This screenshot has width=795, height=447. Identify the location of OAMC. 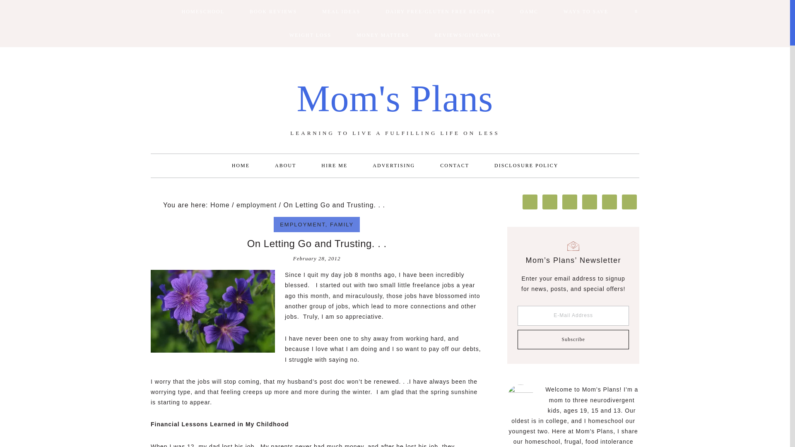
(529, 12).